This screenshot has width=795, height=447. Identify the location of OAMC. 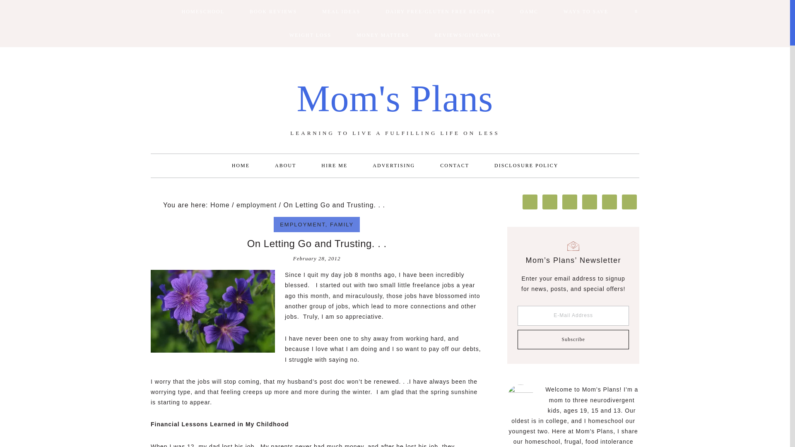
(529, 12).